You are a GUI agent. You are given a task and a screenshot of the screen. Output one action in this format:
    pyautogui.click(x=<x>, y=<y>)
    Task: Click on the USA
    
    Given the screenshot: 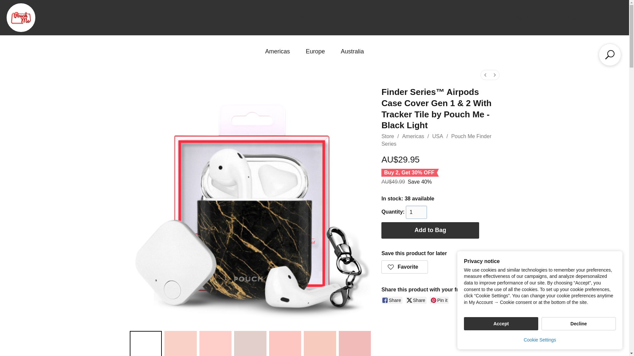 What is the action you would take?
    pyautogui.click(x=438, y=136)
    